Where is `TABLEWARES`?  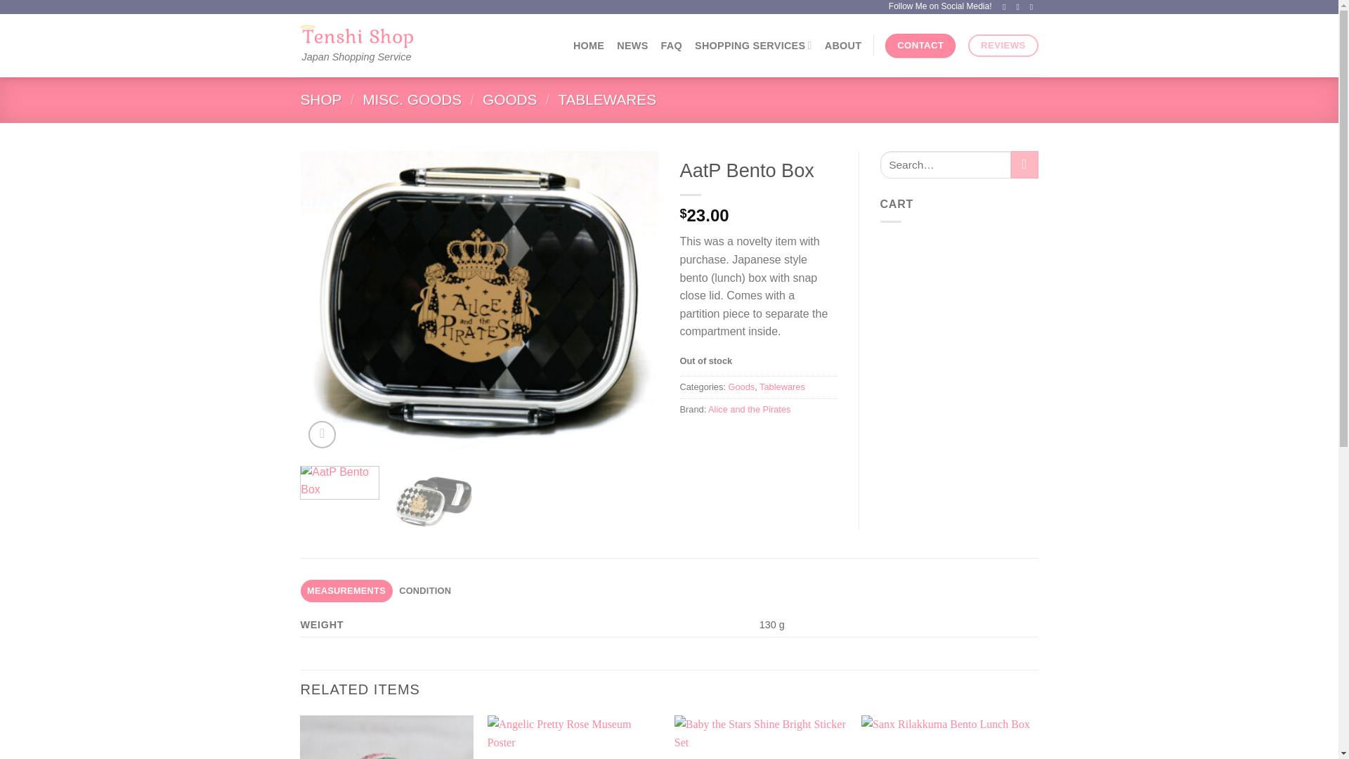
TABLEWARES is located at coordinates (607, 99).